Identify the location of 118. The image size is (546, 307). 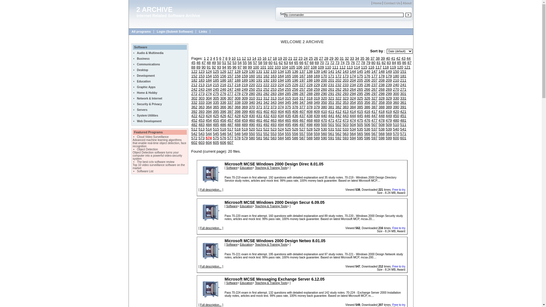
(386, 67).